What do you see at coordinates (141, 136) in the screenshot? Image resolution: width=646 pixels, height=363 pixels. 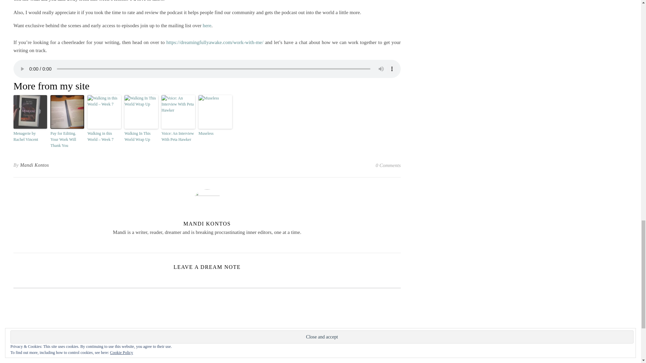 I see `Walking In This World Wrap Up` at bounding box center [141, 136].